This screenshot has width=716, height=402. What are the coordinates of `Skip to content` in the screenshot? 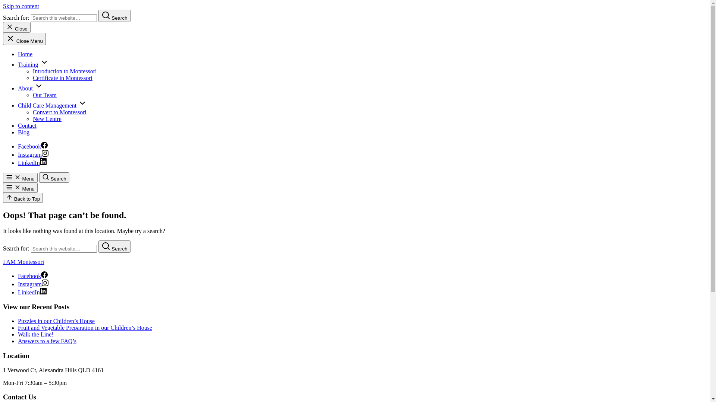 It's located at (21, 6).